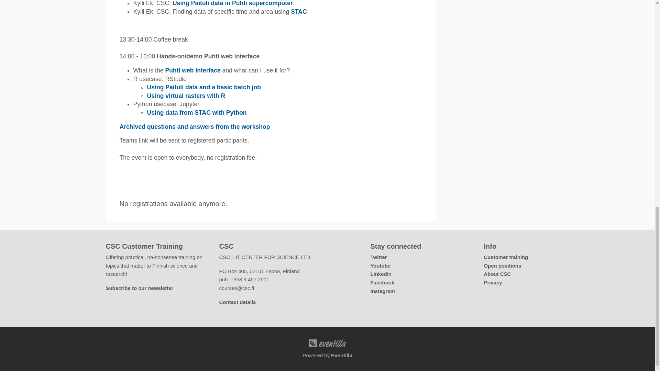  What do you see at coordinates (186, 95) in the screenshot?
I see `Using virtual rasters with R` at bounding box center [186, 95].